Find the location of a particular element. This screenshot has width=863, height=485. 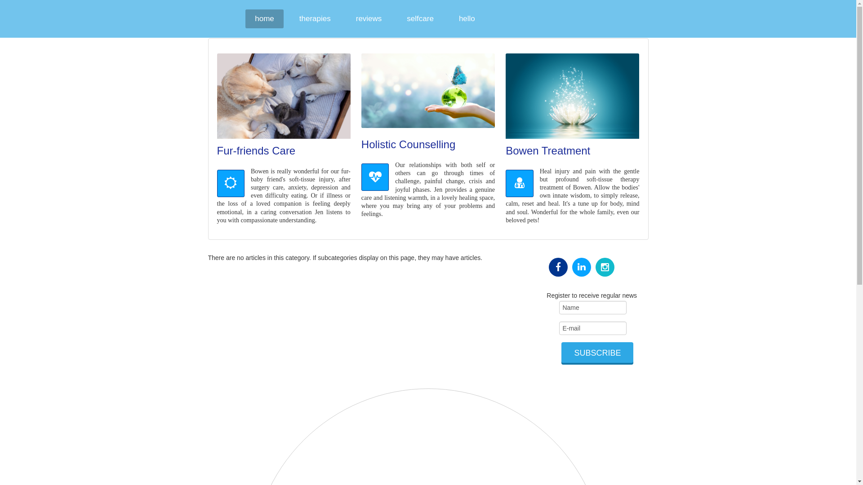

subscribe is located at coordinates (597, 353).